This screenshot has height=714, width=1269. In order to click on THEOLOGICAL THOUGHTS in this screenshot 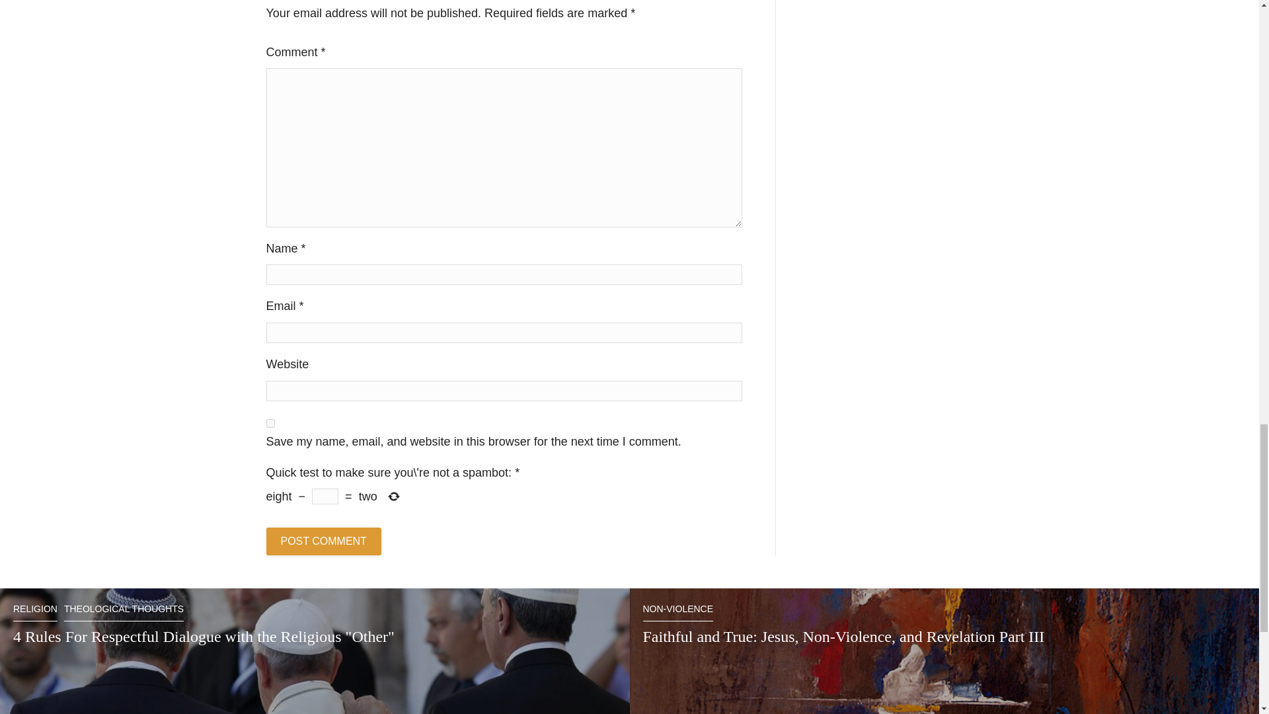, I will do `click(124, 612)`.